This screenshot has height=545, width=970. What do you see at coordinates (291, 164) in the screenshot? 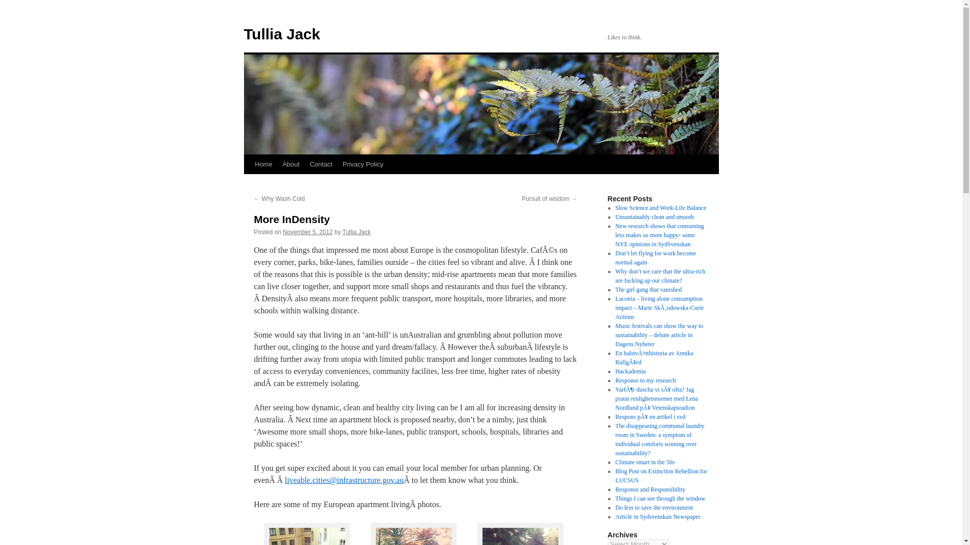
I see `About` at bounding box center [291, 164].